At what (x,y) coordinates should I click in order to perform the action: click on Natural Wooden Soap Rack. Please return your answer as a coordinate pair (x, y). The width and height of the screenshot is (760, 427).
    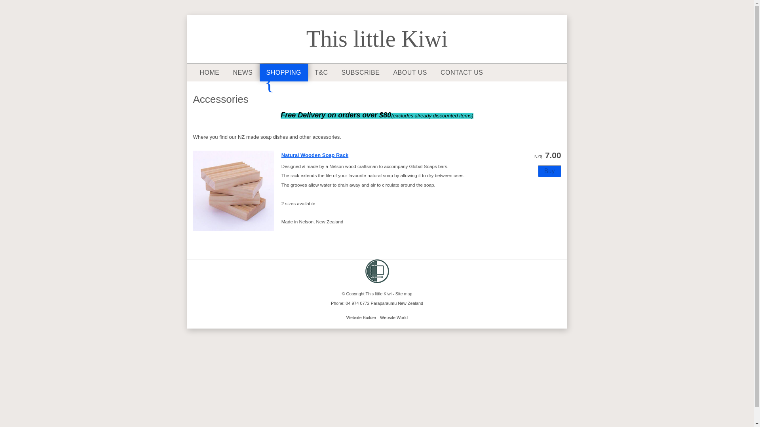
    Looking at the image, I should click on (315, 155).